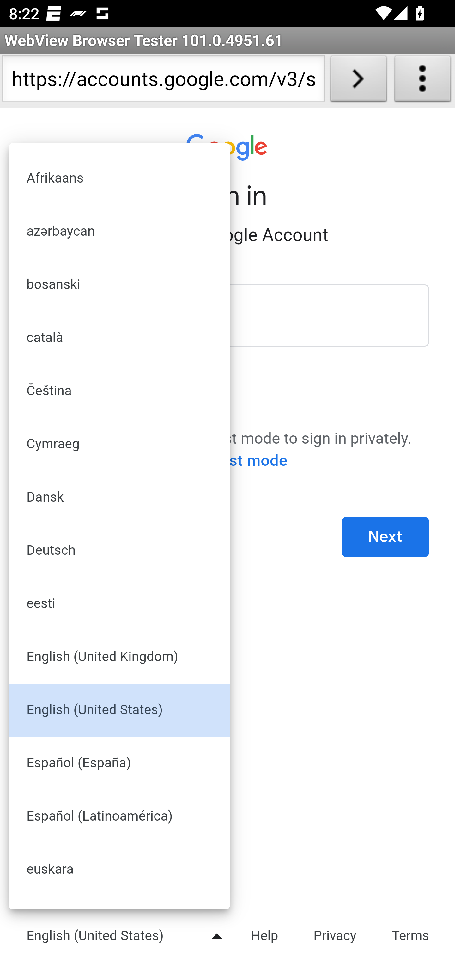 Image resolution: width=455 pixels, height=962 pixels. Describe the element at coordinates (120, 658) in the screenshot. I see `English (United Kingdom)` at that location.